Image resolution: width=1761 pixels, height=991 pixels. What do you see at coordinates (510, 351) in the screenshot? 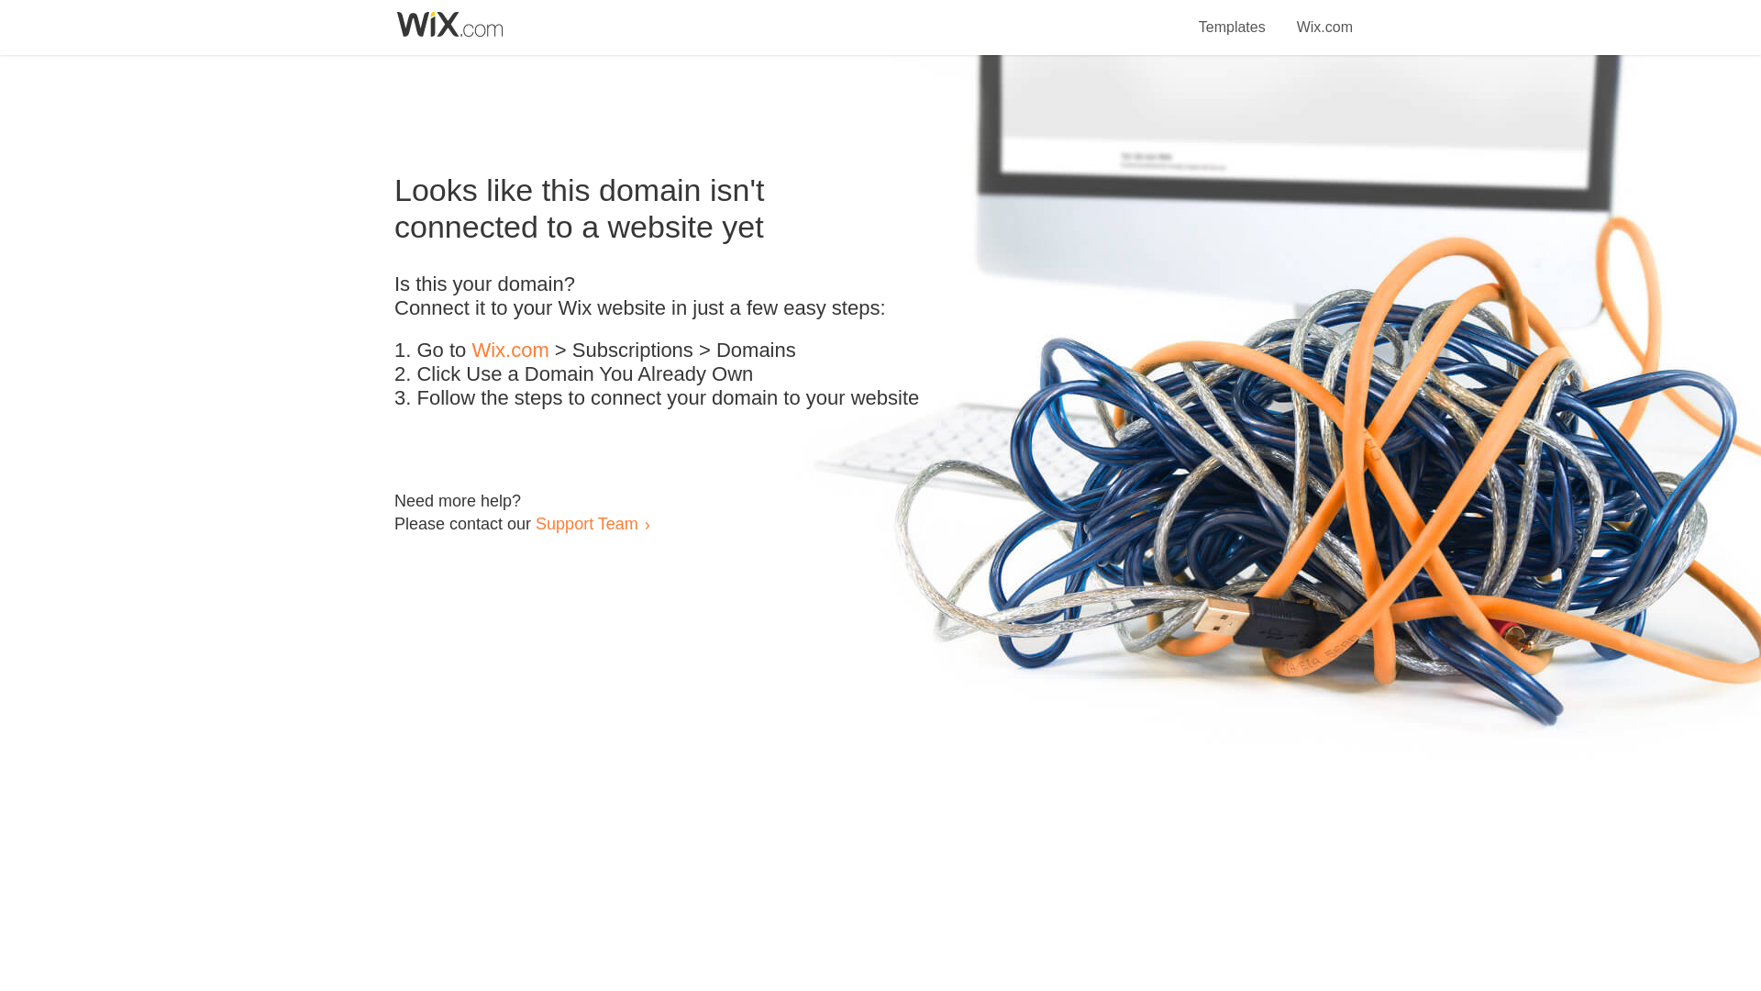
I see `Wix.com` at bounding box center [510, 351].